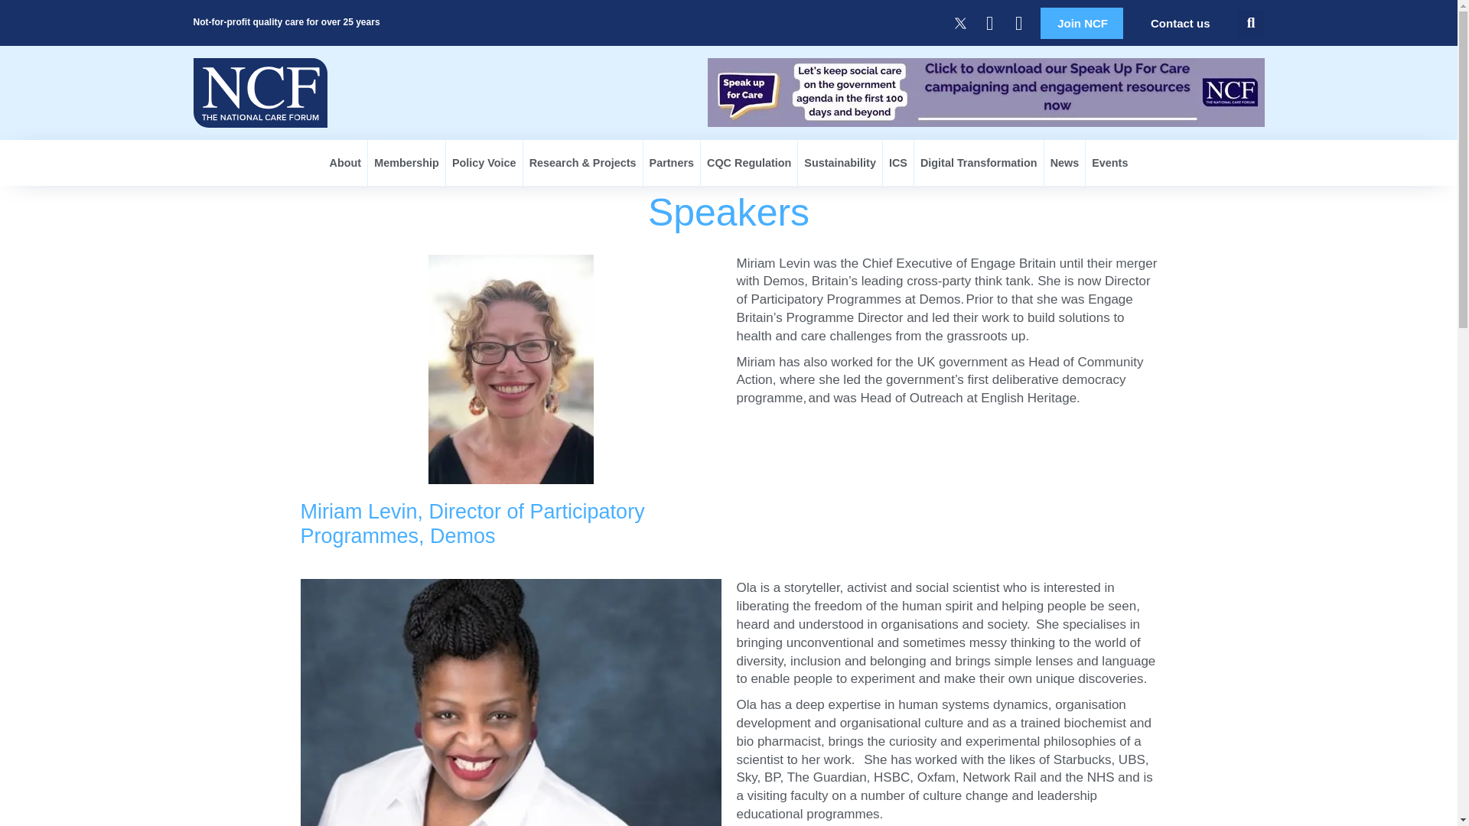 This screenshot has height=826, width=1469. Describe the element at coordinates (672, 162) in the screenshot. I see `Partners` at that location.